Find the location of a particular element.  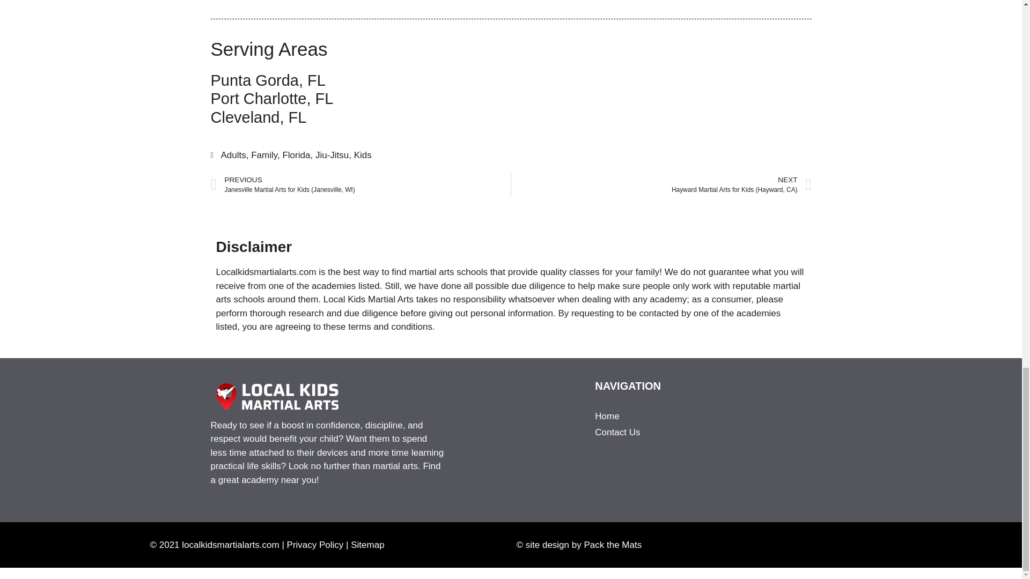

Kids is located at coordinates (363, 155).